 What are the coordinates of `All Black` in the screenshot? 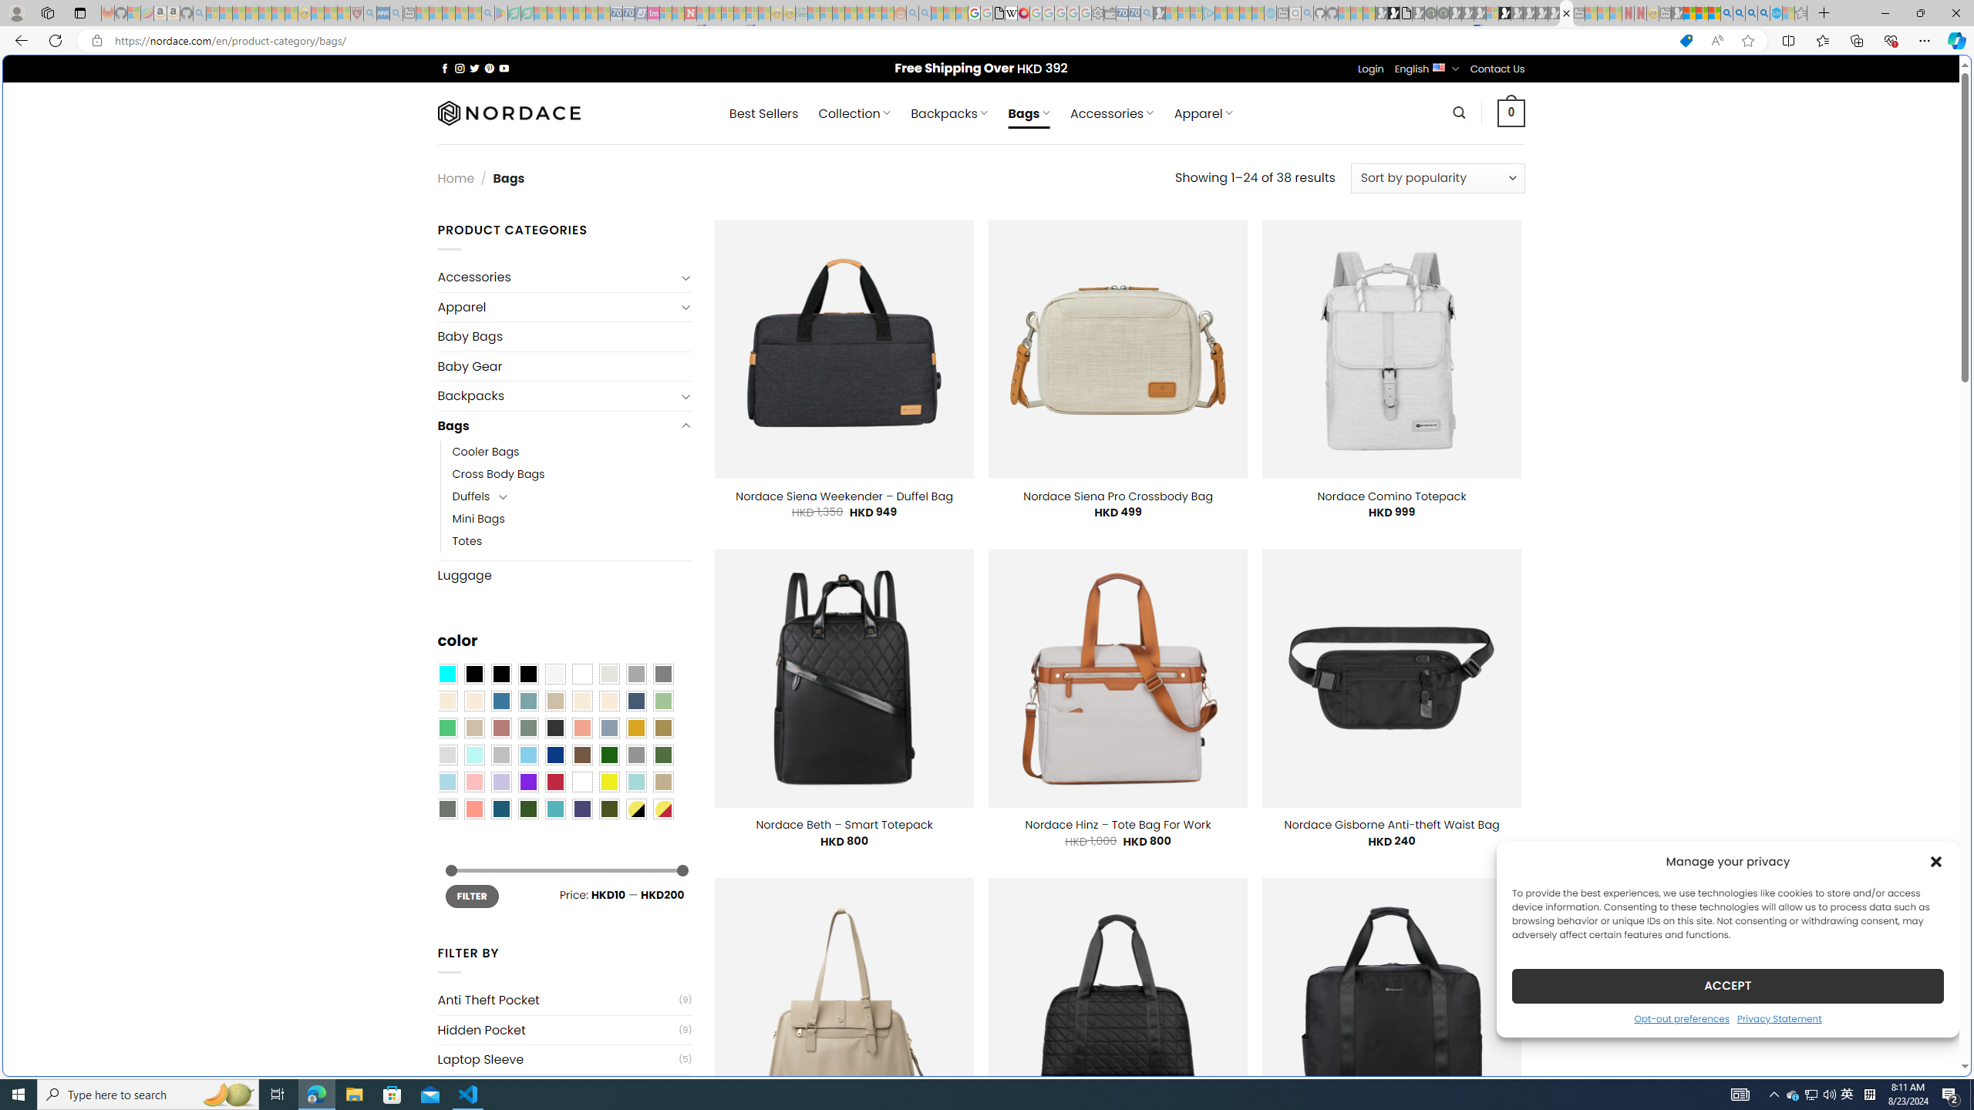 It's located at (473, 674).